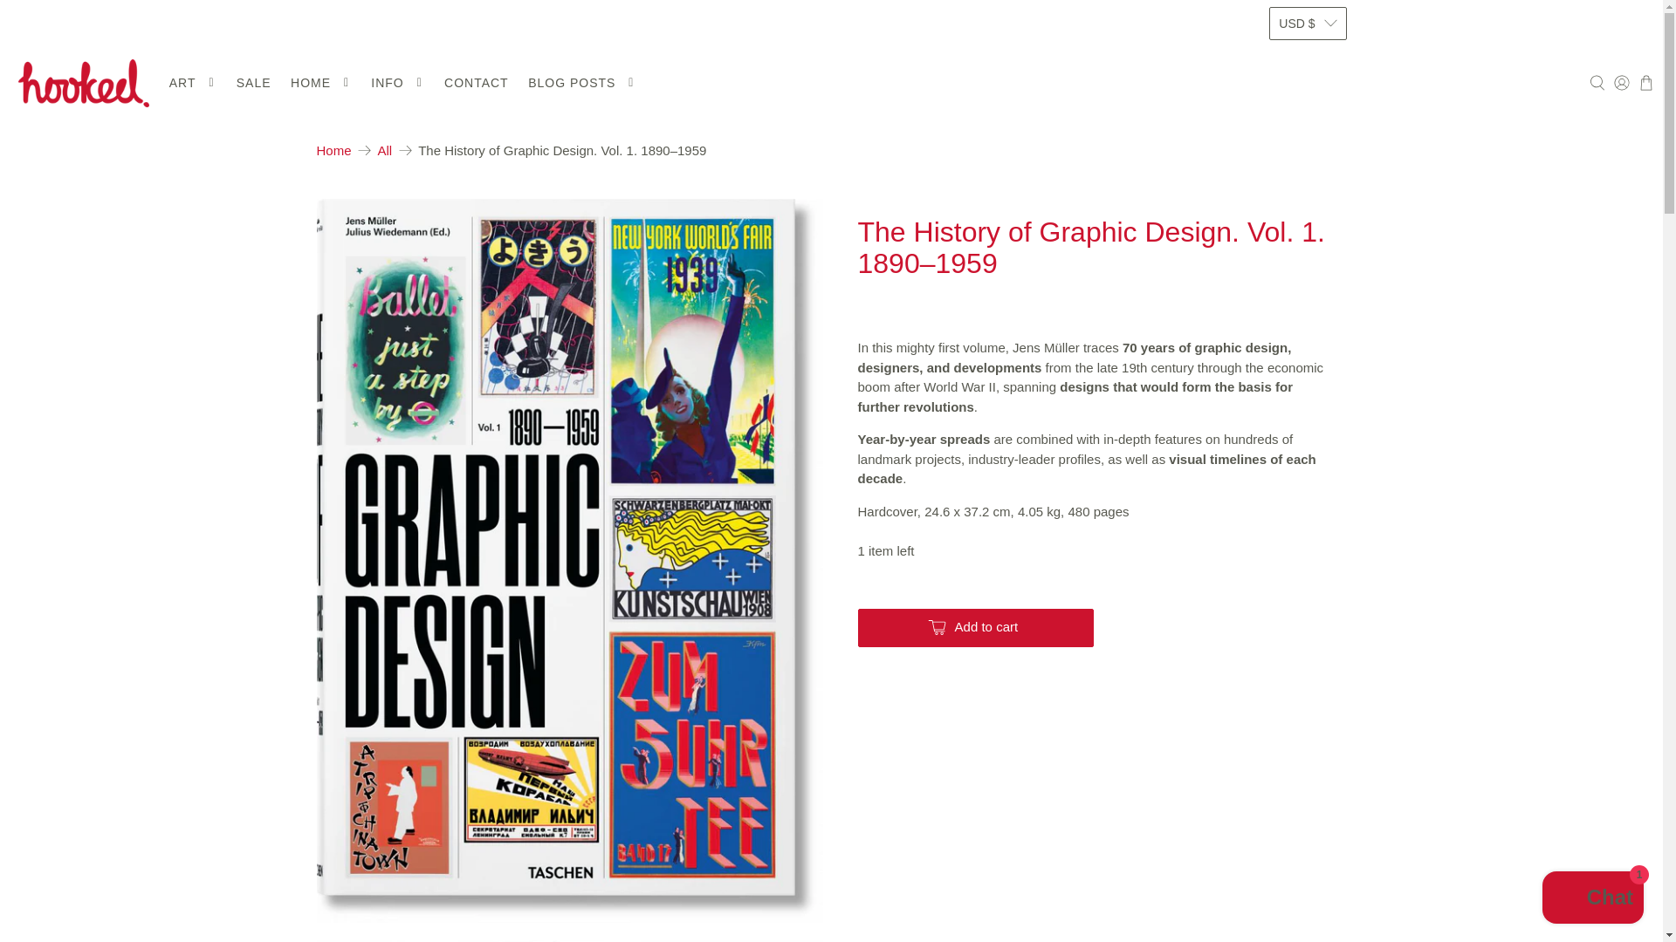  I want to click on GBP, so click(1307, 61).